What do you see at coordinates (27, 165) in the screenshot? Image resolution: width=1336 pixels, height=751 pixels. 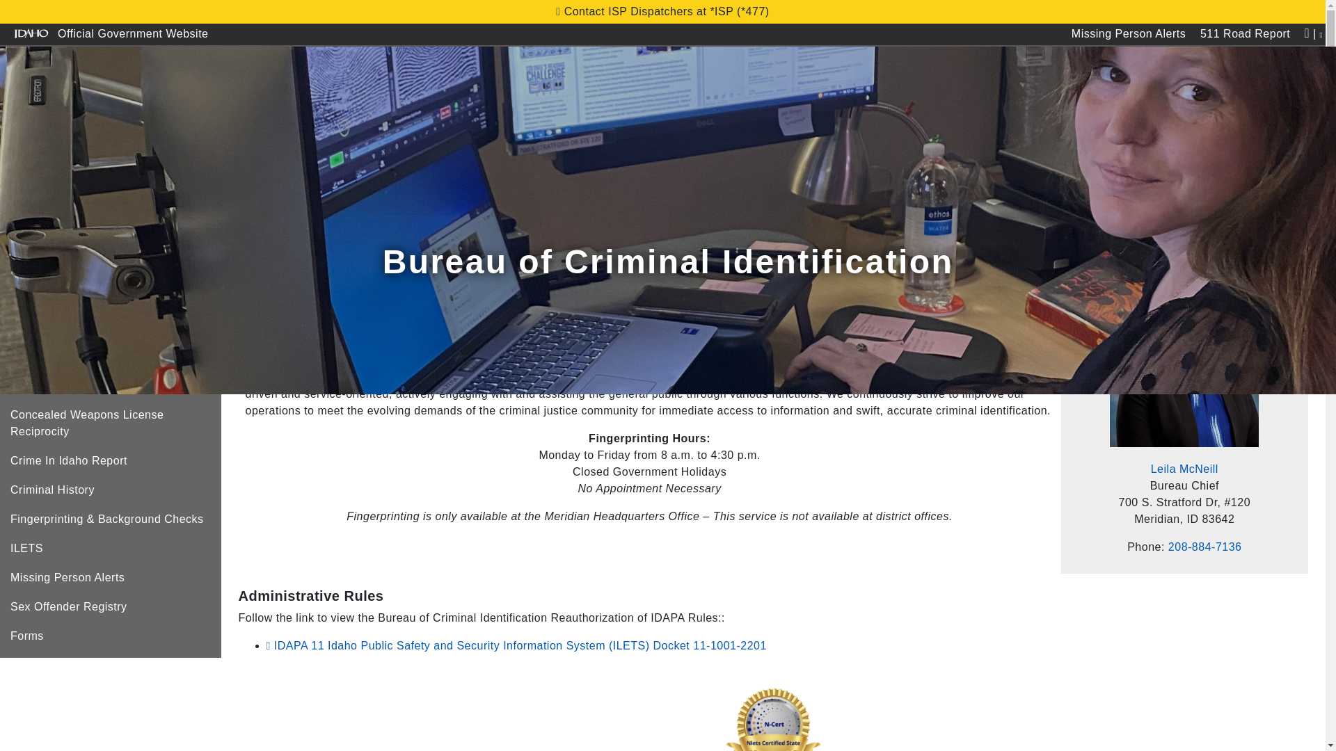 I see `home` at bounding box center [27, 165].